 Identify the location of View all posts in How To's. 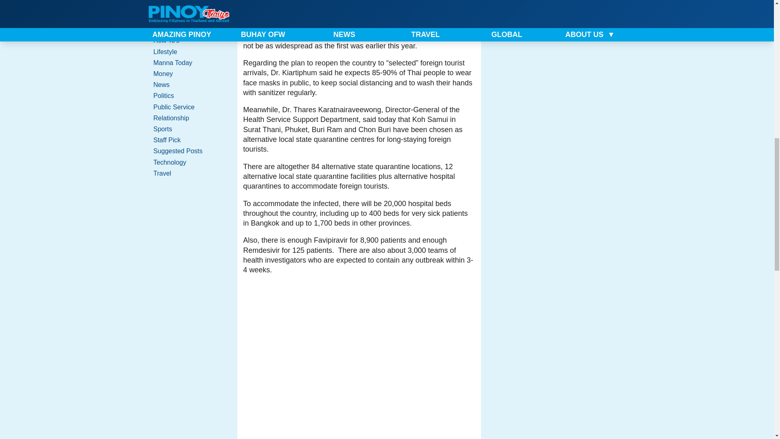
(187, 41).